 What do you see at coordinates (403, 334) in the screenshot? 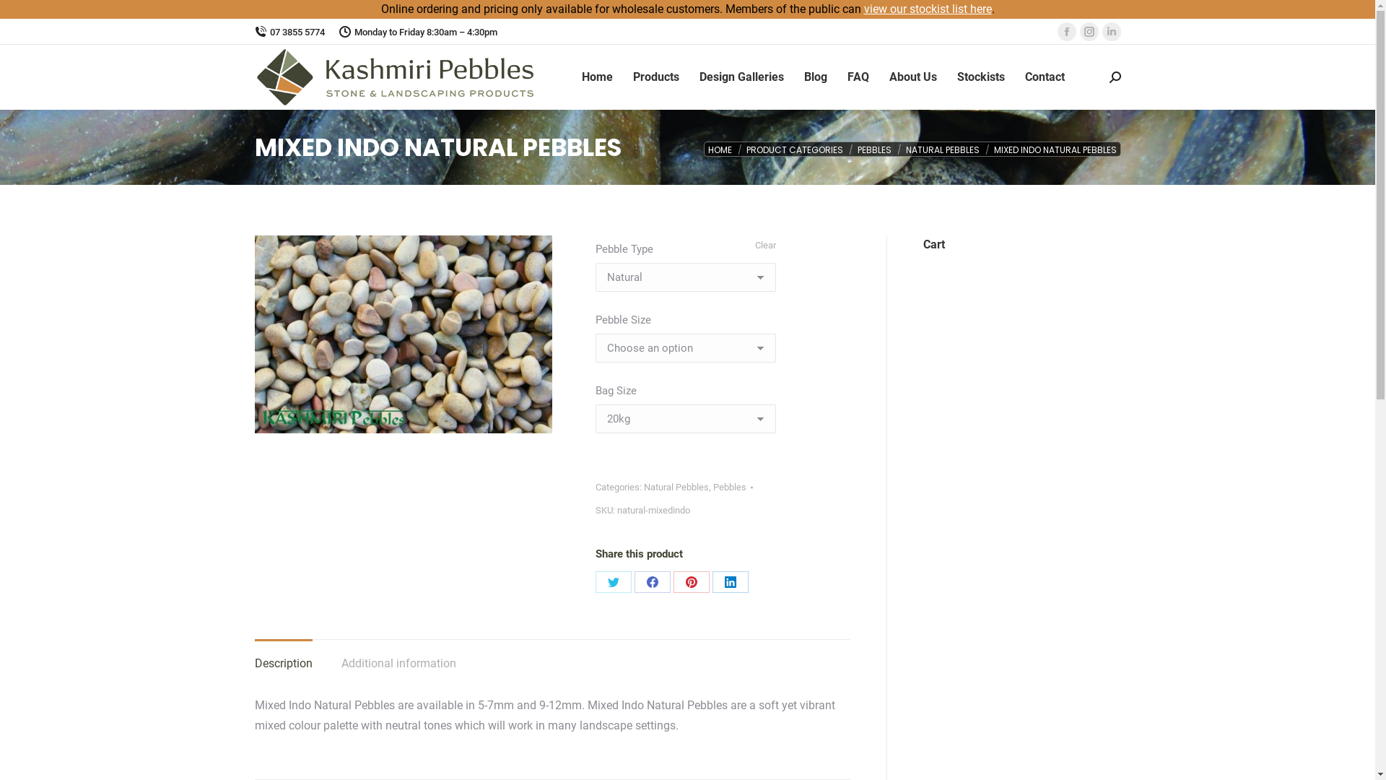
I see `mixed-indo-natural` at bounding box center [403, 334].